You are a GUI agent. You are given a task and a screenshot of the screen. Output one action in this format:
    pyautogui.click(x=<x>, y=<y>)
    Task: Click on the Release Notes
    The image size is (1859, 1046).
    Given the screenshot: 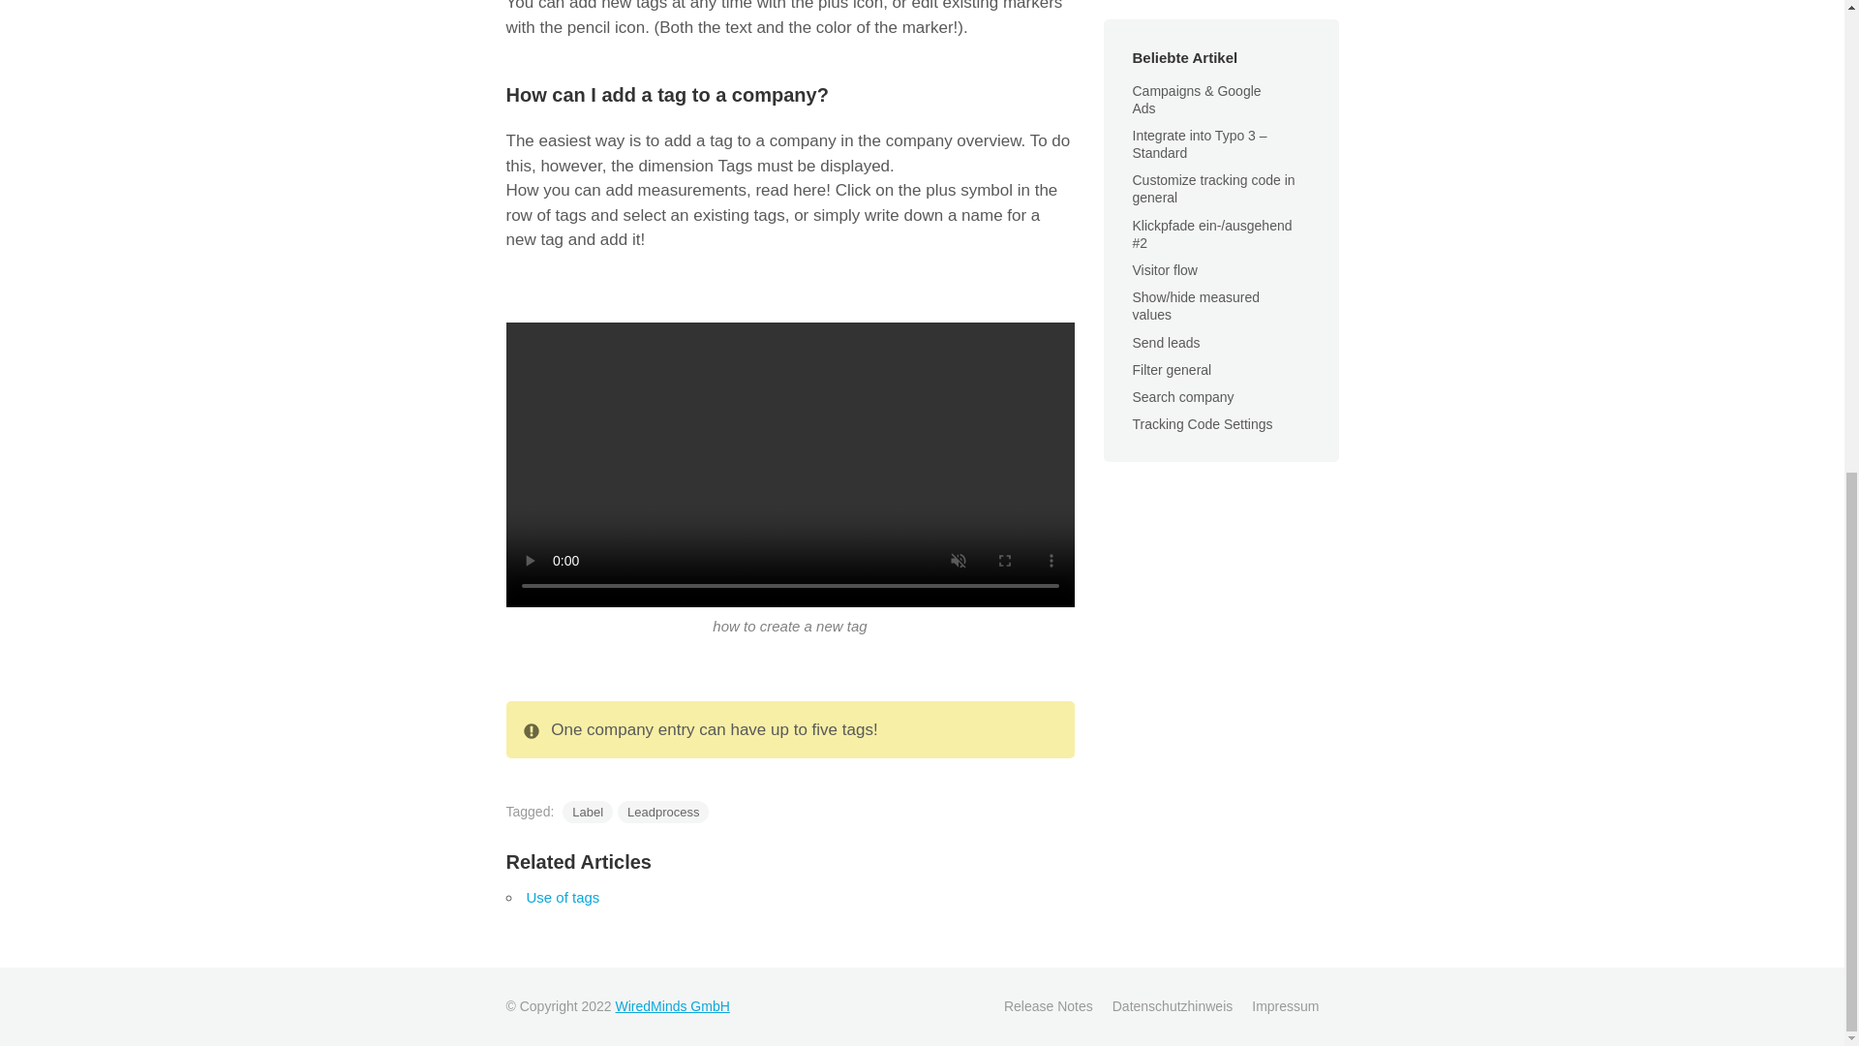 What is the action you would take?
    pyautogui.click(x=1048, y=1005)
    